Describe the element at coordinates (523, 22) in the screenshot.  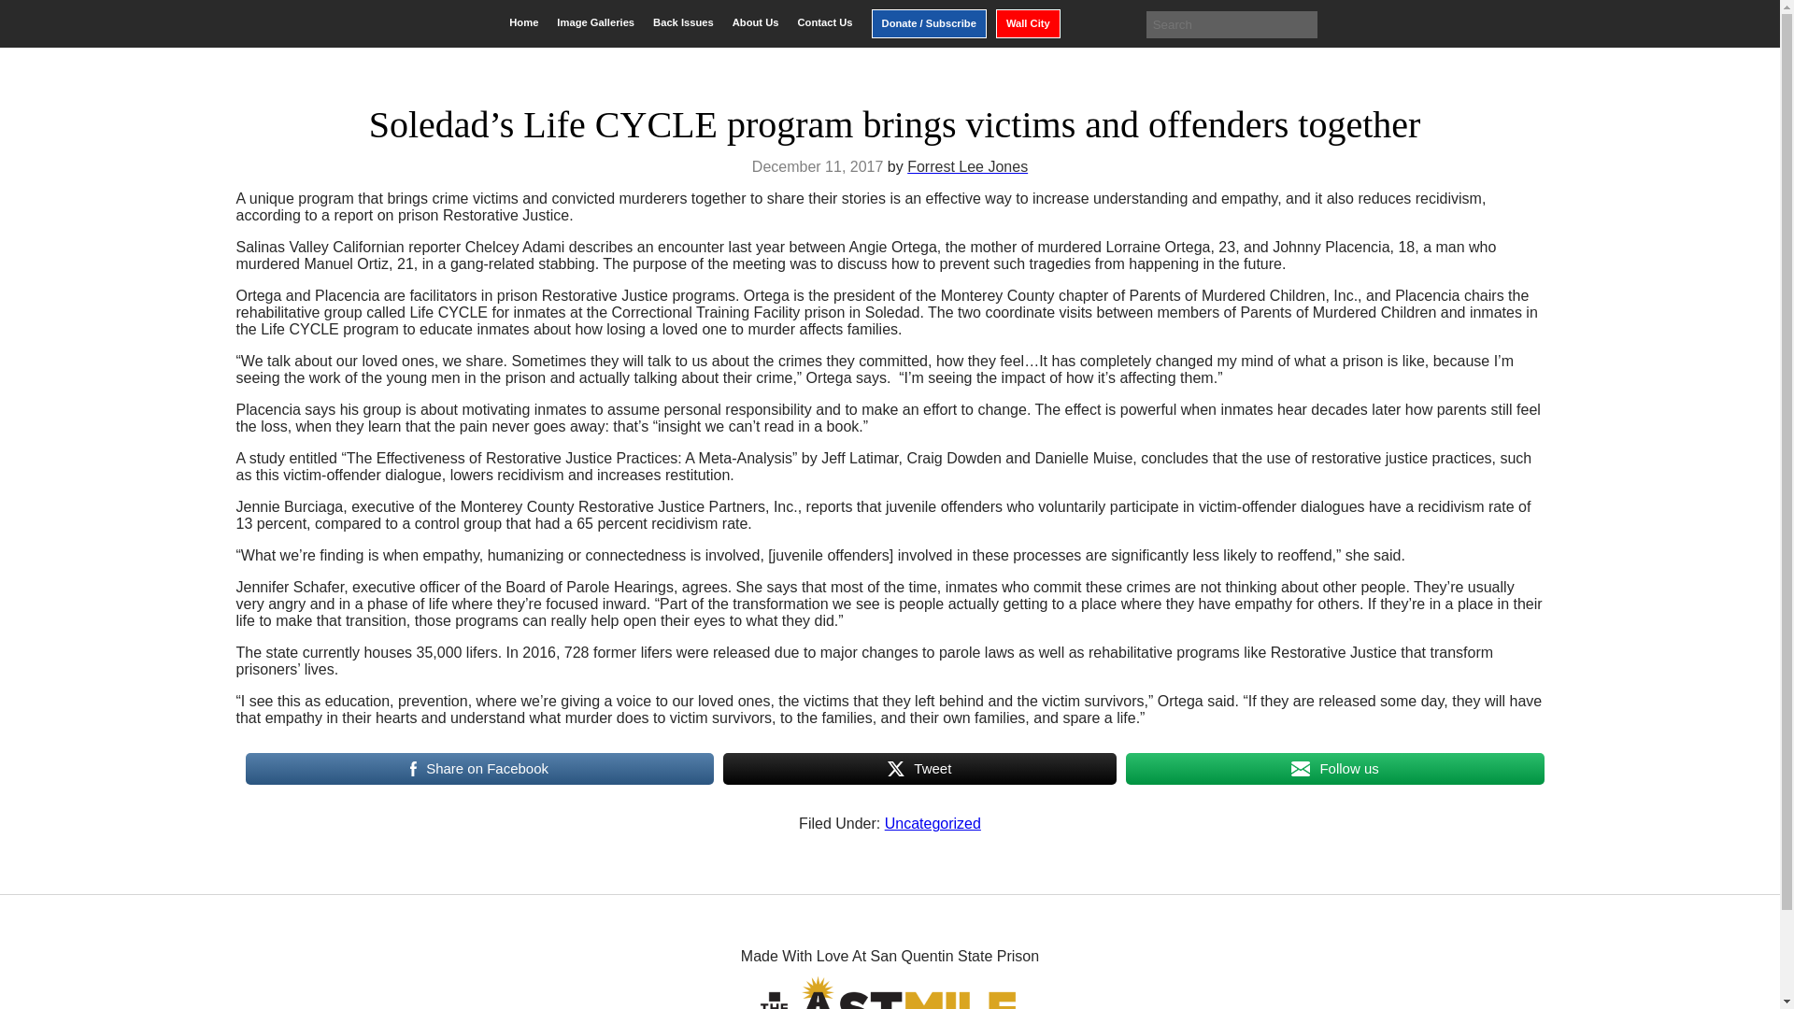
I see `Home` at that location.